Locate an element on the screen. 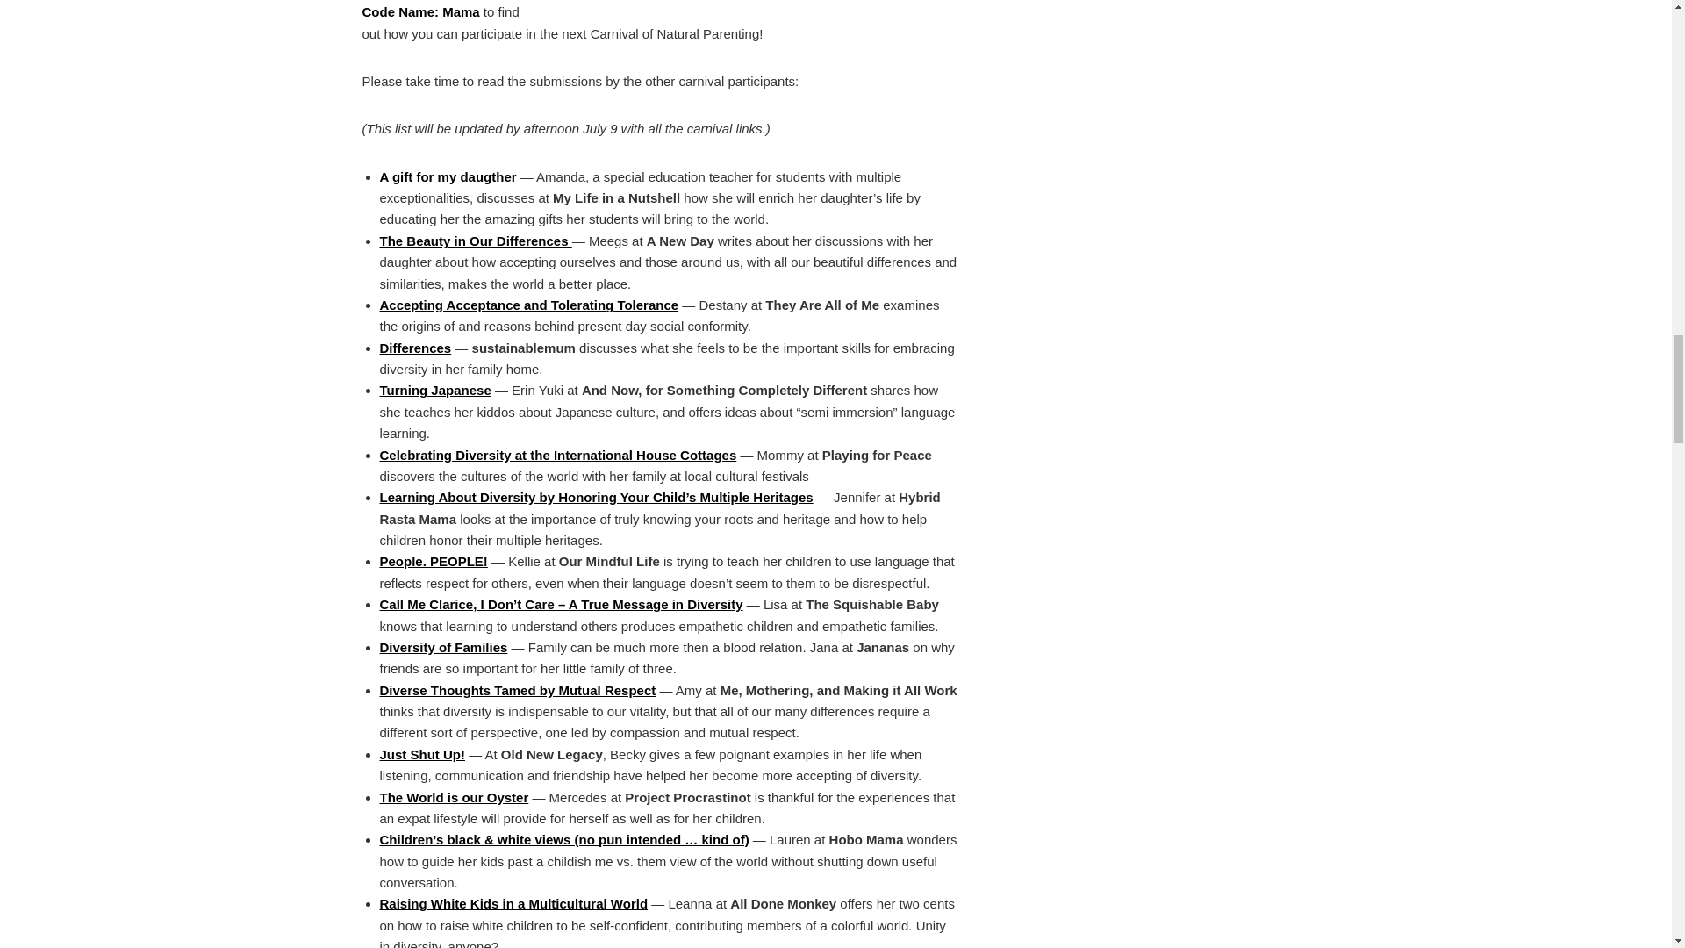 The height and width of the screenshot is (948, 1685). Differences is located at coordinates (415, 348).